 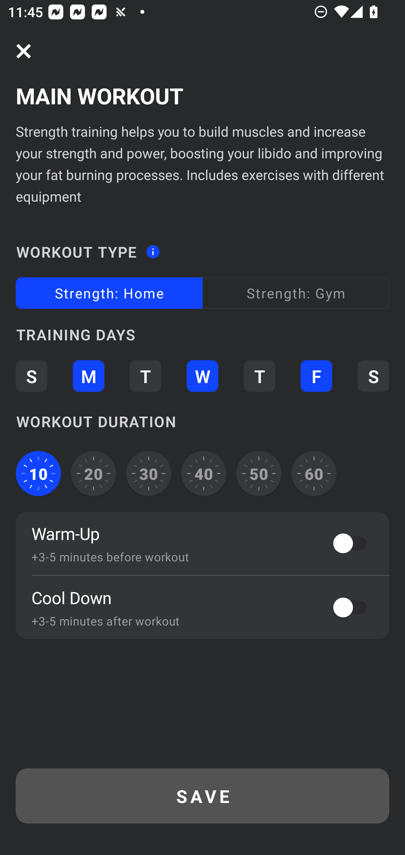 I want to click on Strength: Home, so click(x=109, y=292).